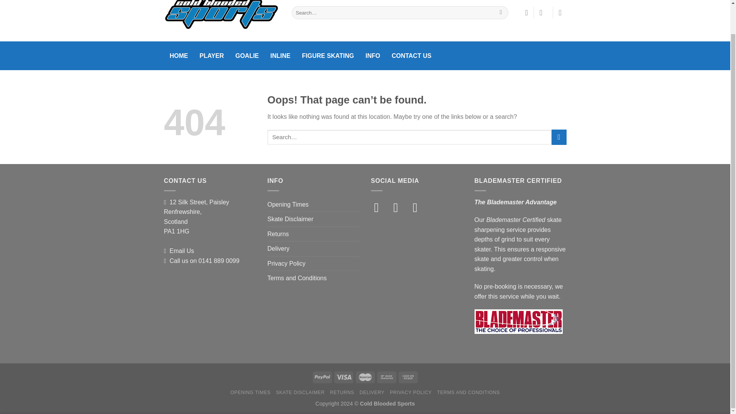 The height and width of the screenshot is (414, 736). I want to click on Search, so click(501, 12).